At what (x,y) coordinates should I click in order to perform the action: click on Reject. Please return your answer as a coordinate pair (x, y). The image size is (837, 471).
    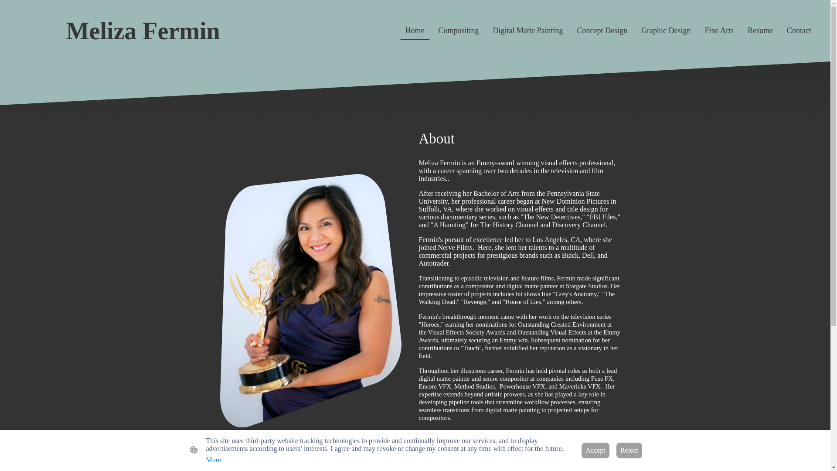
    Looking at the image, I should click on (629, 450).